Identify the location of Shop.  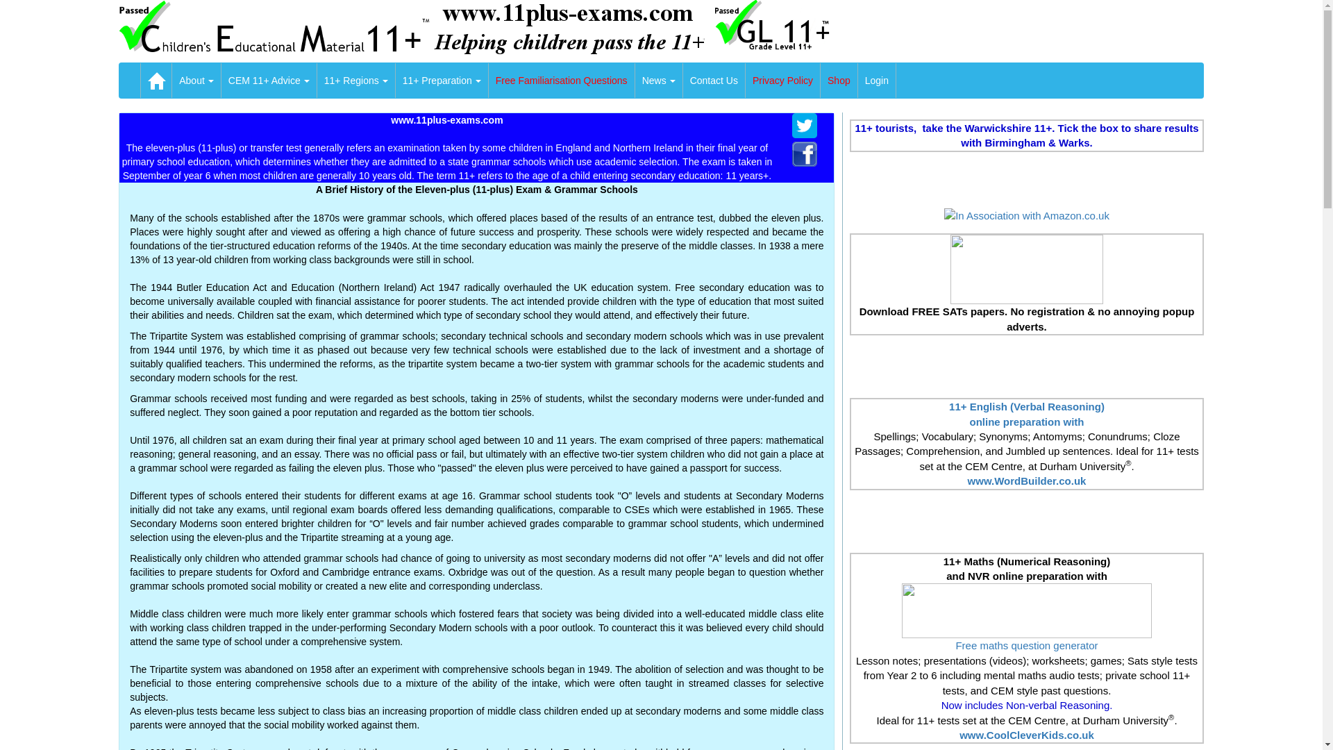
(839, 81).